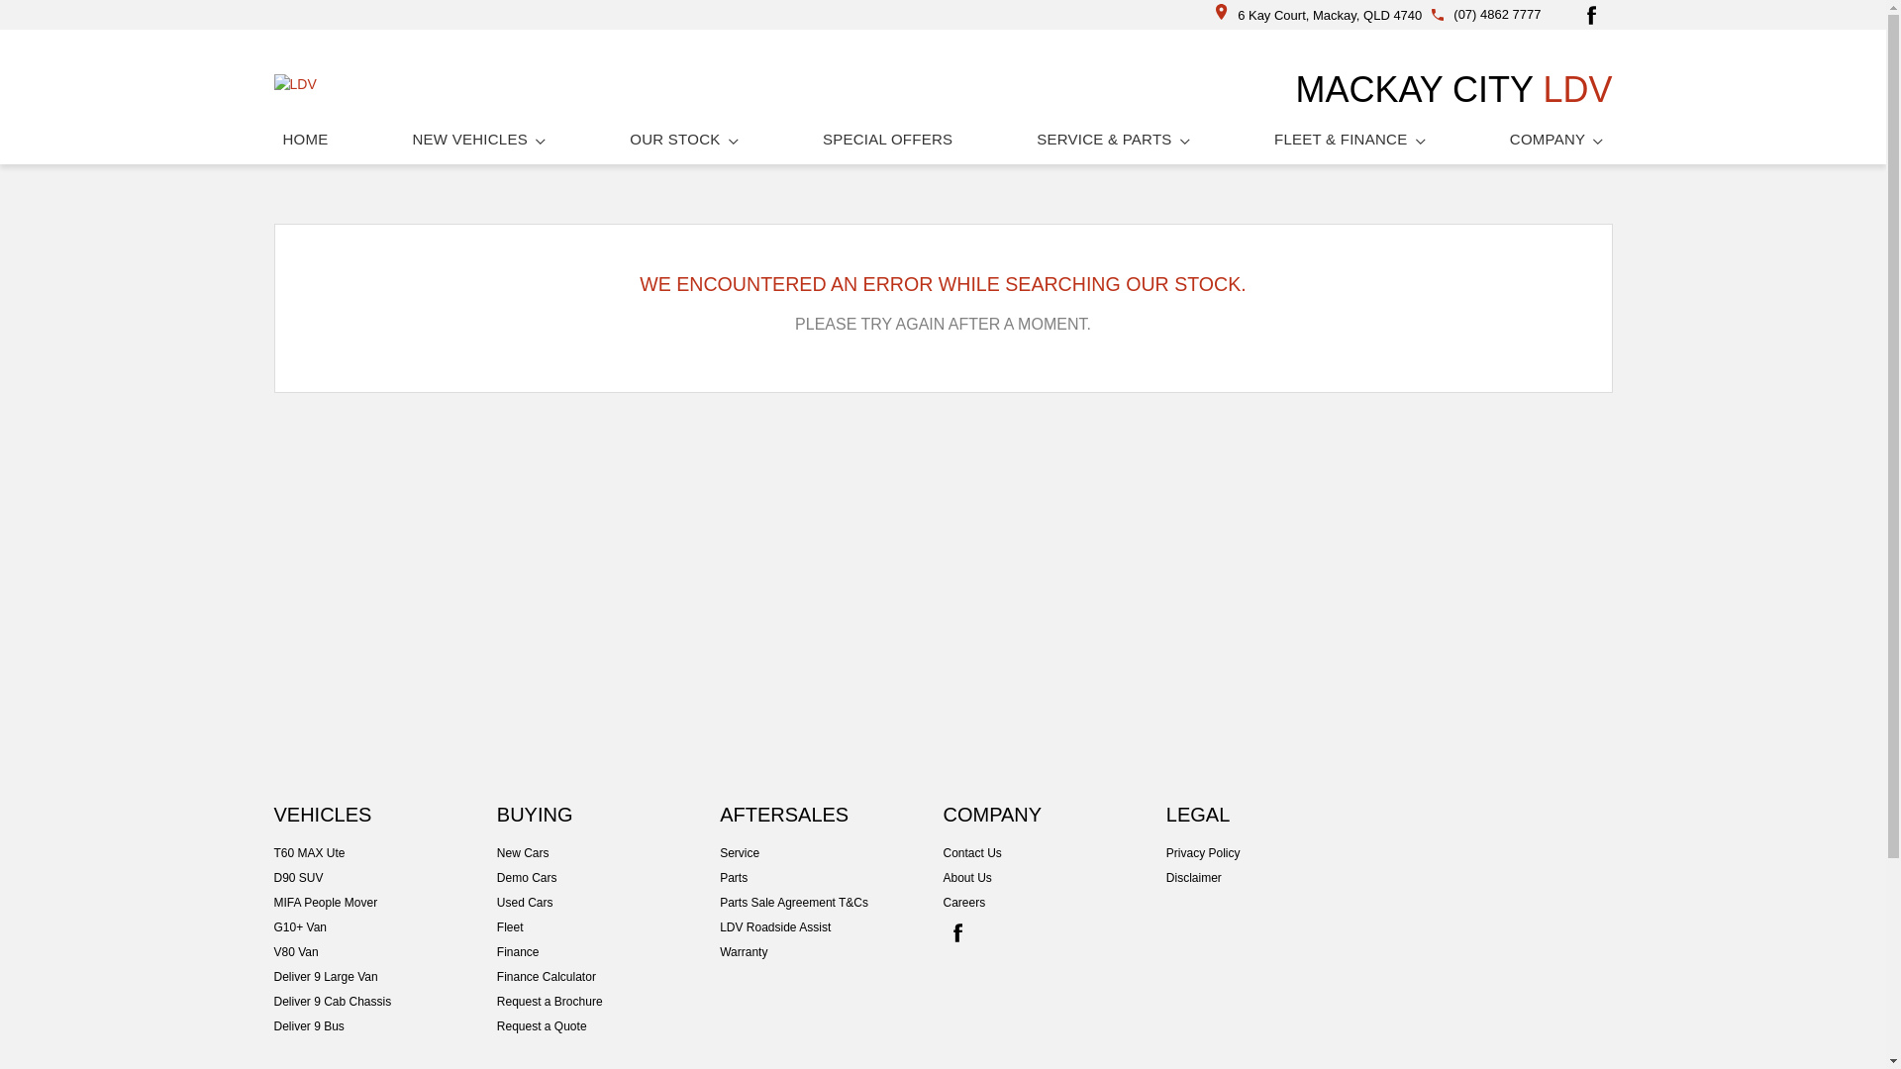  Describe the element at coordinates (608, 878) in the screenshot. I see `Demo Cars` at that location.